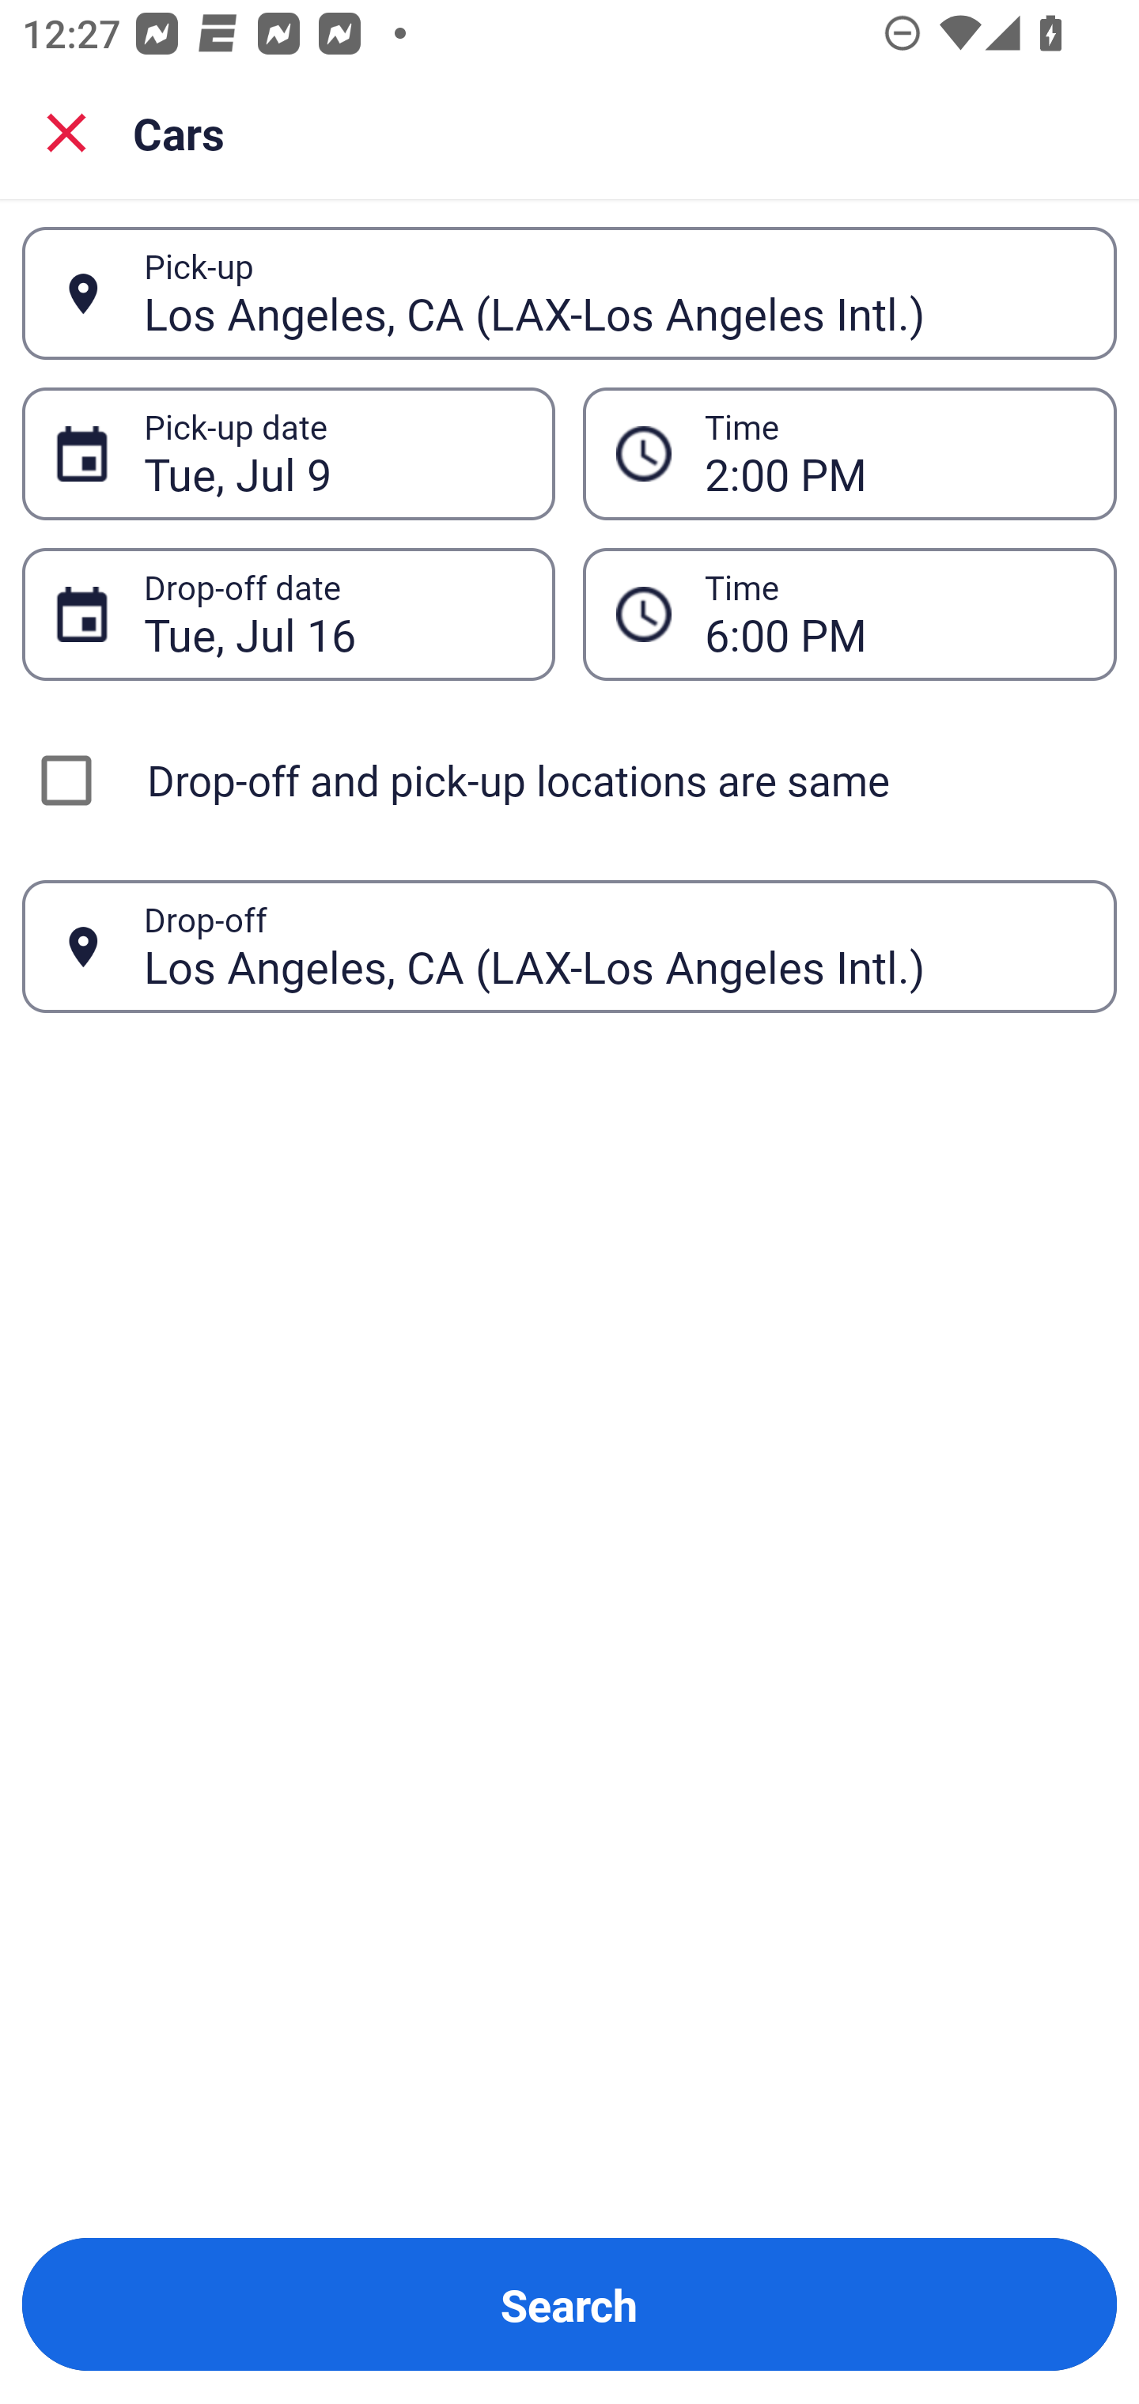 The width and height of the screenshot is (1139, 2404). Describe the element at coordinates (850, 614) in the screenshot. I see `6:00 PM` at that location.